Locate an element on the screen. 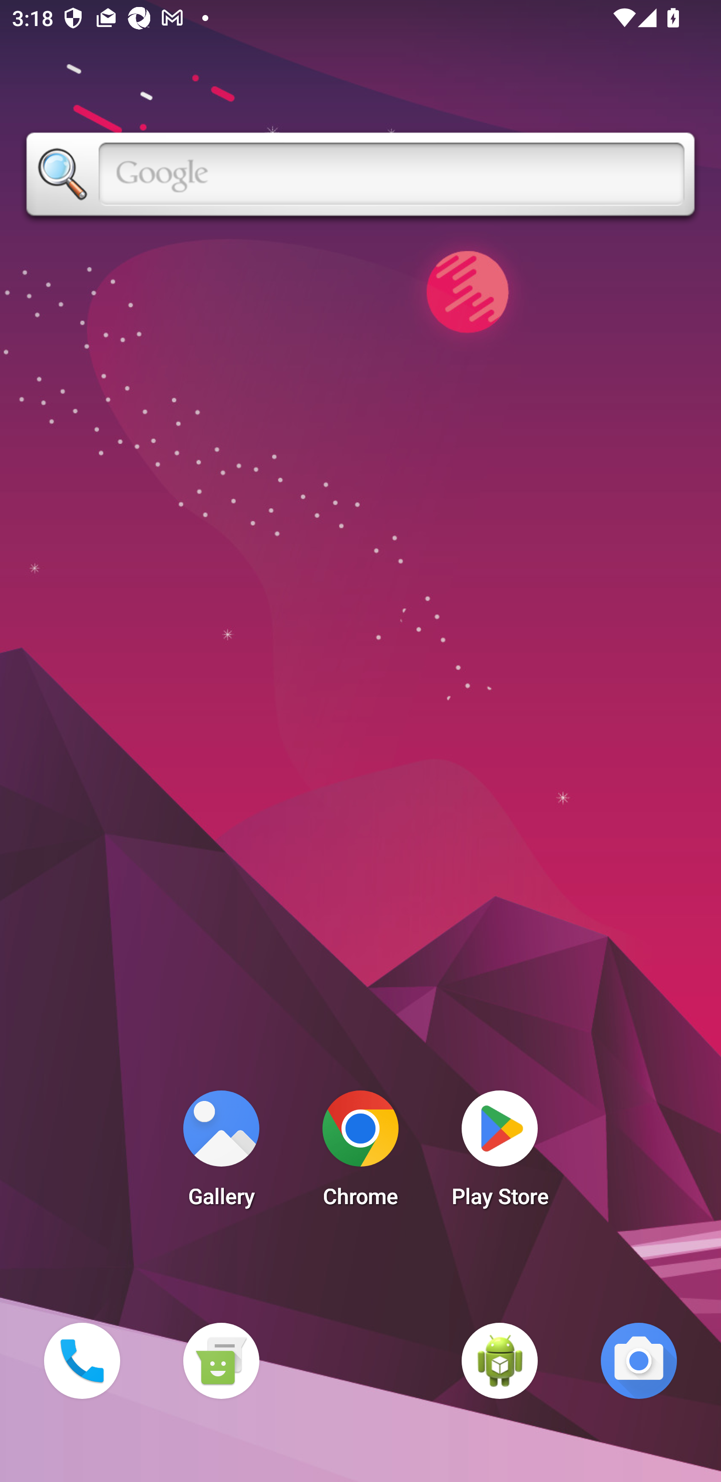  Phone is located at coordinates (82, 1360).